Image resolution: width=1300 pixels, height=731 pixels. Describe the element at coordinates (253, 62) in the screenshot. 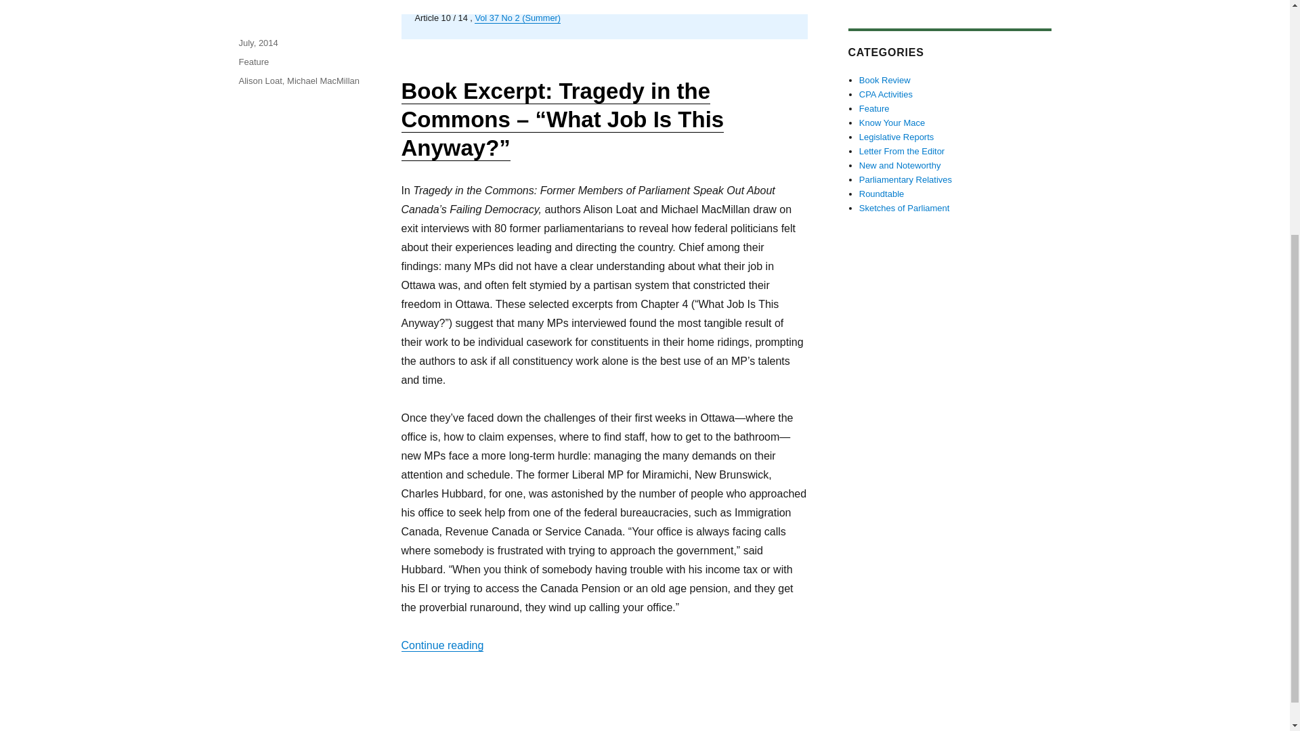

I see `Feature` at that location.